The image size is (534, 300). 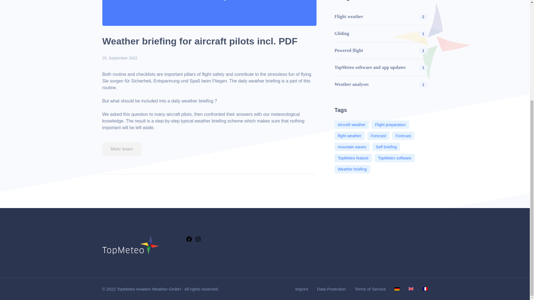 What do you see at coordinates (390, 125) in the screenshot?
I see `Flight preparation` at bounding box center [390, 125].